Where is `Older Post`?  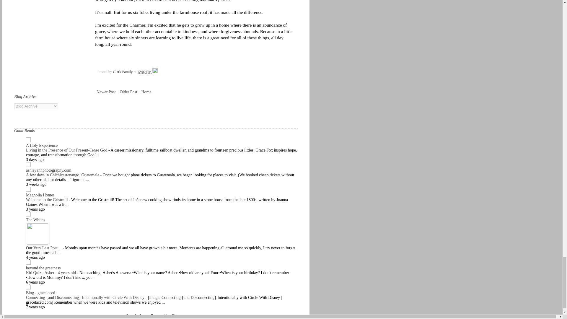
Older Post is located at coordinates (128, 92).